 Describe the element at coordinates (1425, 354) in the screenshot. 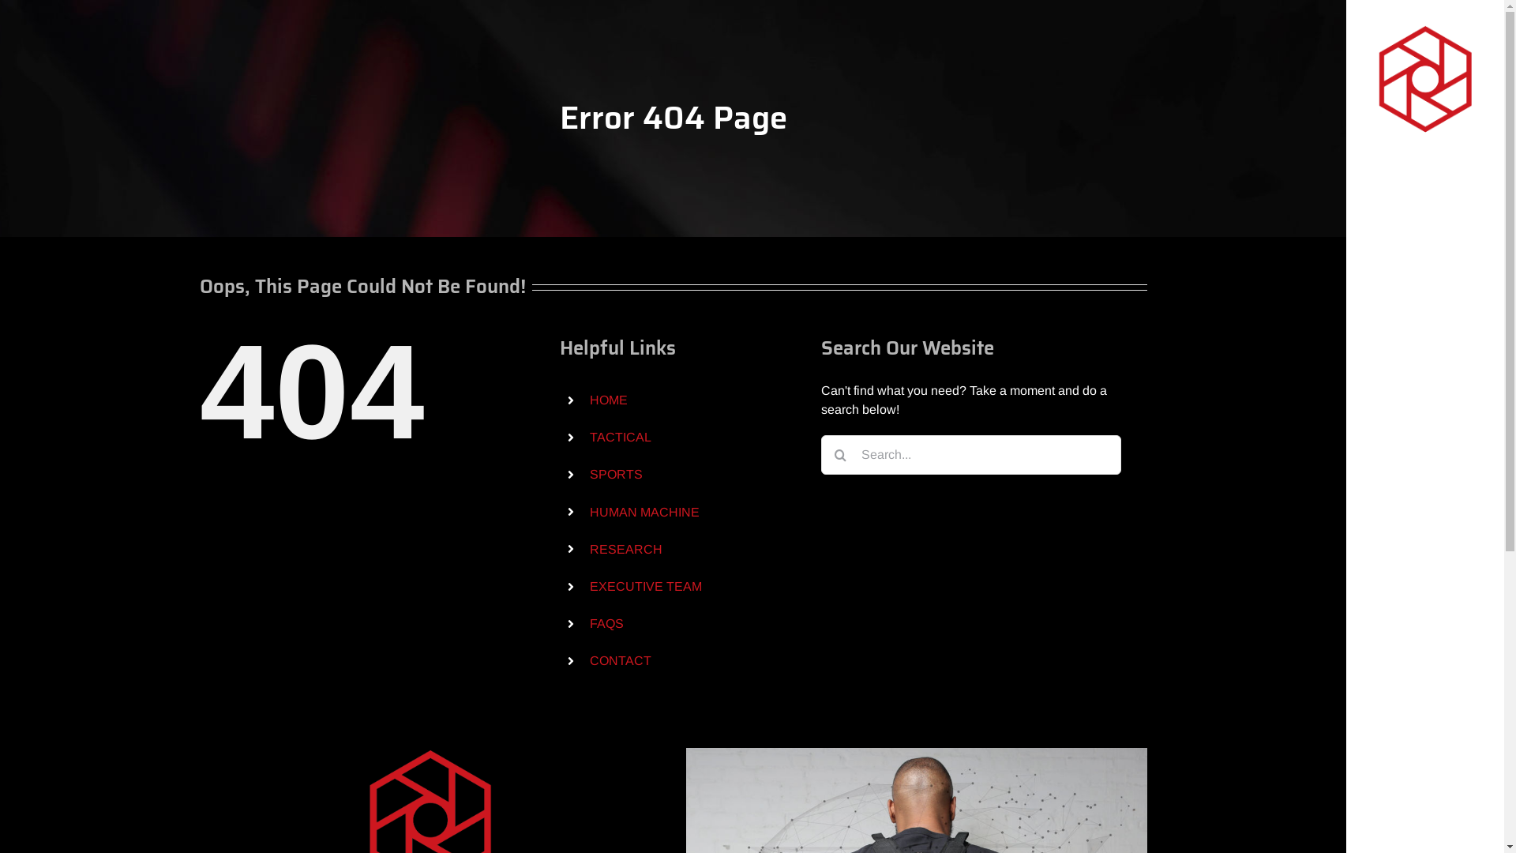

I see `CONTACT` at that location.